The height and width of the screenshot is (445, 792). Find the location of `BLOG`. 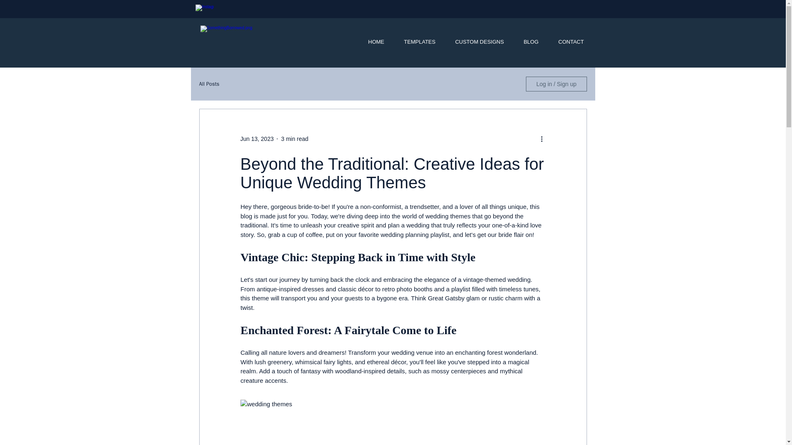

BLOG is located at coordinates (531, 42).